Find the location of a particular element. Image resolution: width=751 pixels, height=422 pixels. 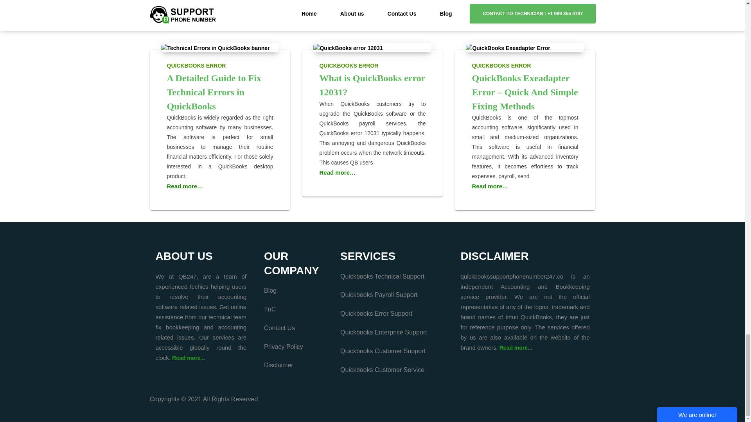

View all posts in QuickBooks Error is located at coordinates (220, 64).